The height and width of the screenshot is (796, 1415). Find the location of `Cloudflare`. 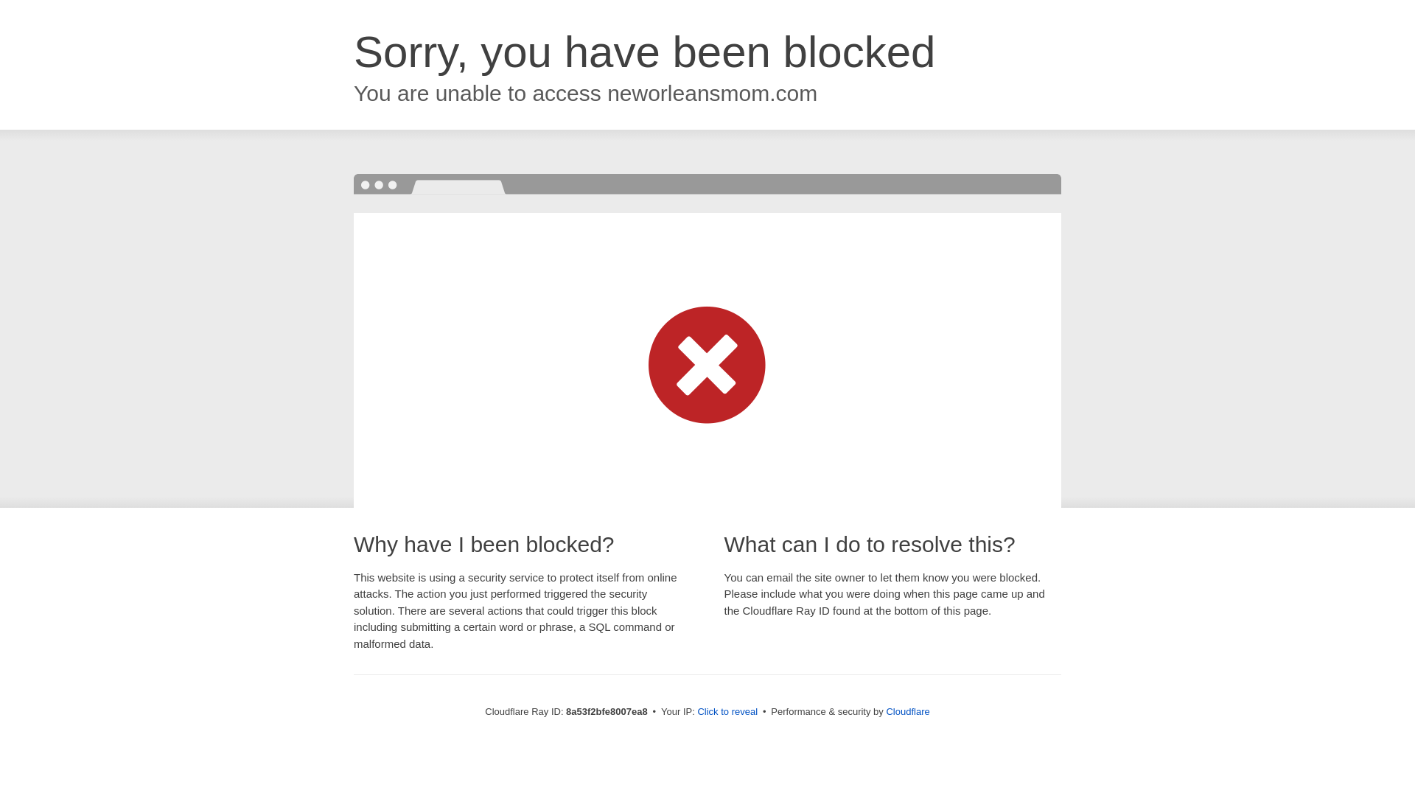

Cloudflare is located at coordinates (907, 711).